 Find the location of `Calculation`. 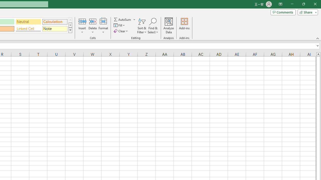

Calculation is located at coordinates (55, 21).